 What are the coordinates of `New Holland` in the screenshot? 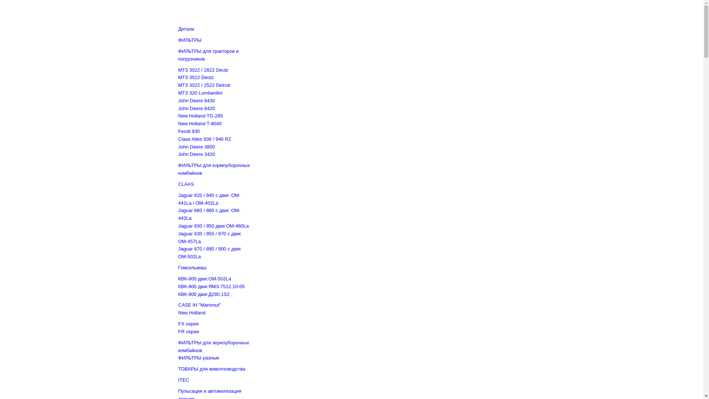 It's located at (192, 313).